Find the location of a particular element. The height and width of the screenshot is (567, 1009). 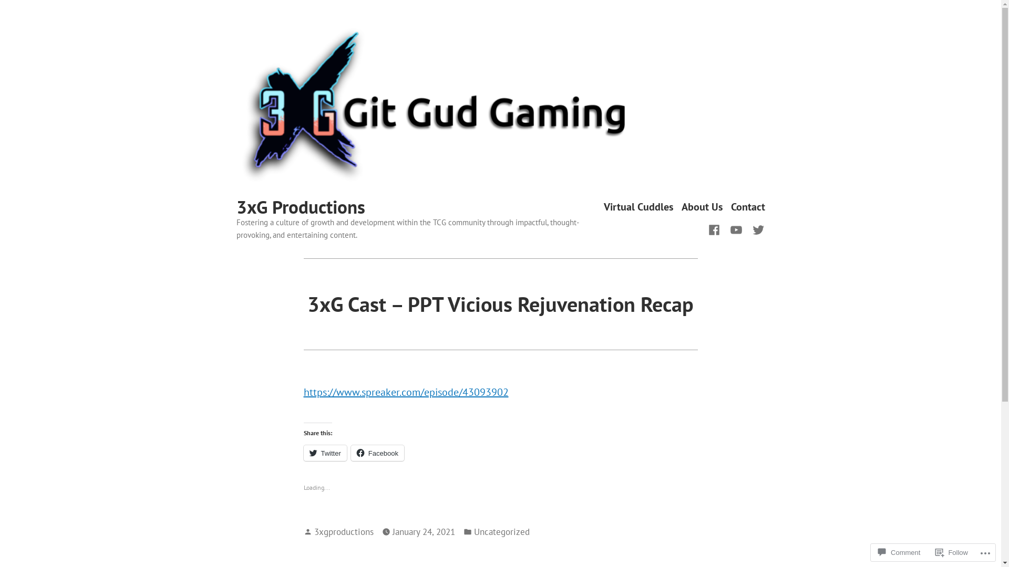

https://www.spreaker.com/episode/43093902 is located at coordinates (406, 392).